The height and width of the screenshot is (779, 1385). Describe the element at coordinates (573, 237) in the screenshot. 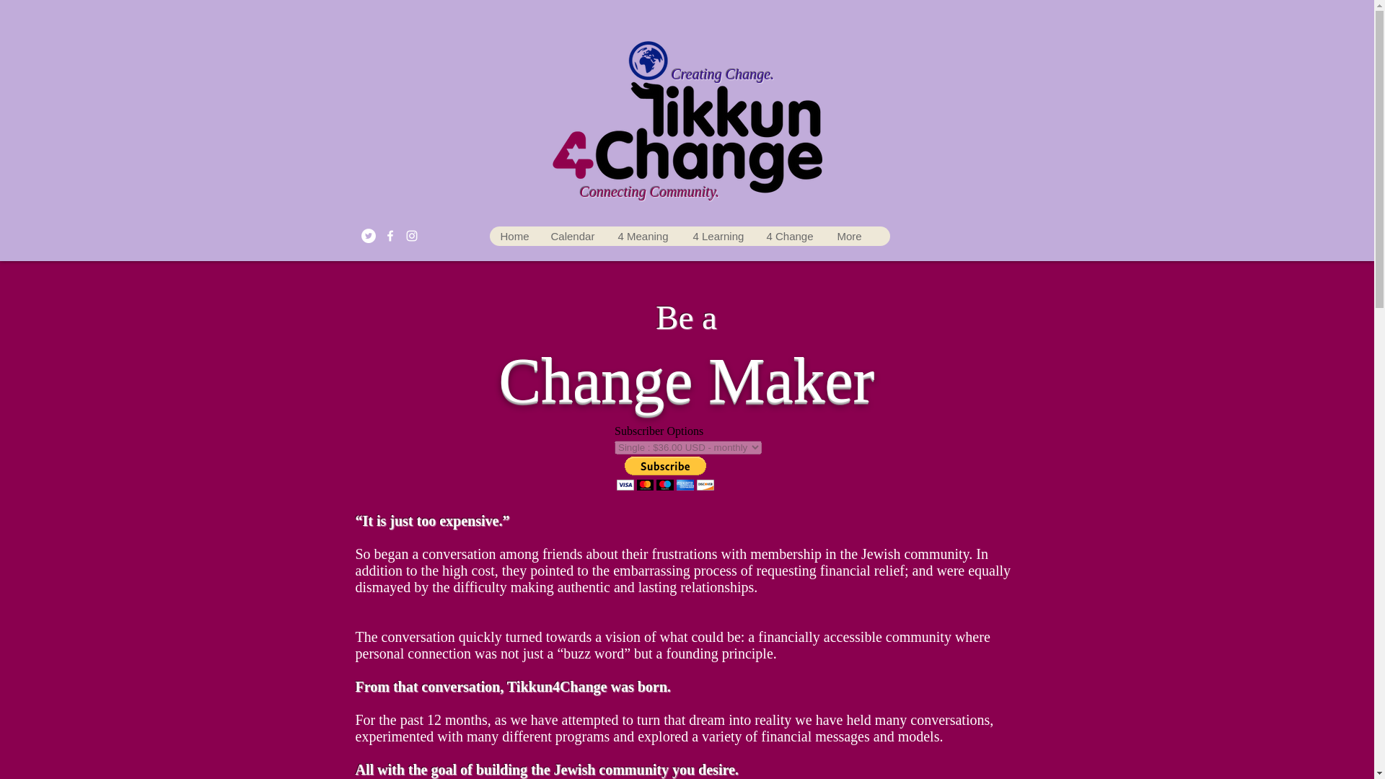

I see `Calendar` at that location.